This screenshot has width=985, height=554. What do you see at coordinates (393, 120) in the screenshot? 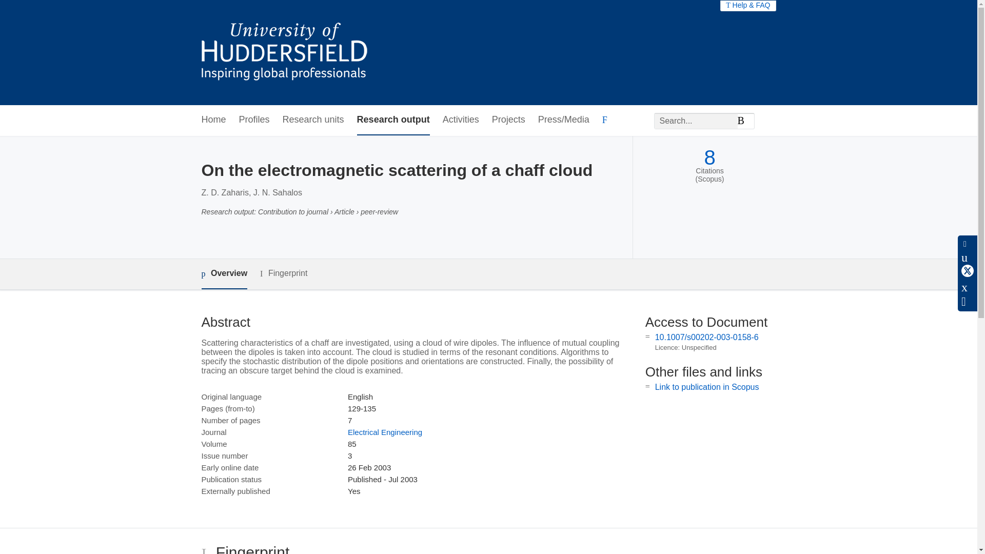
I see `Research output` at bounding box center [393, 120].